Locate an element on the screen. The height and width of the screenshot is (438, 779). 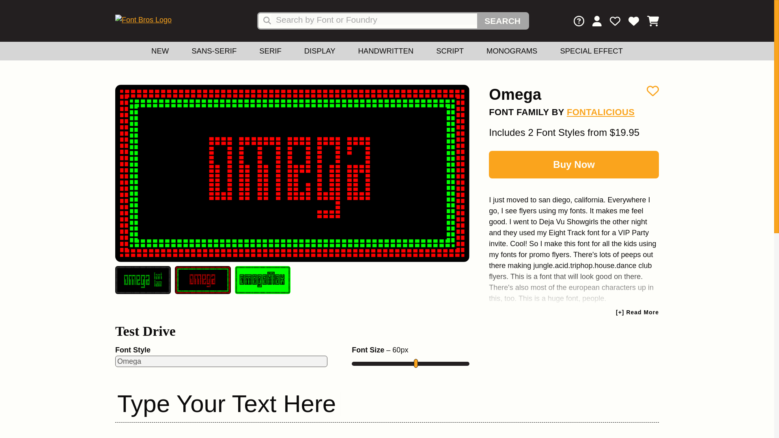
View Your Shopping Cart is located at coordinates (649, 23).